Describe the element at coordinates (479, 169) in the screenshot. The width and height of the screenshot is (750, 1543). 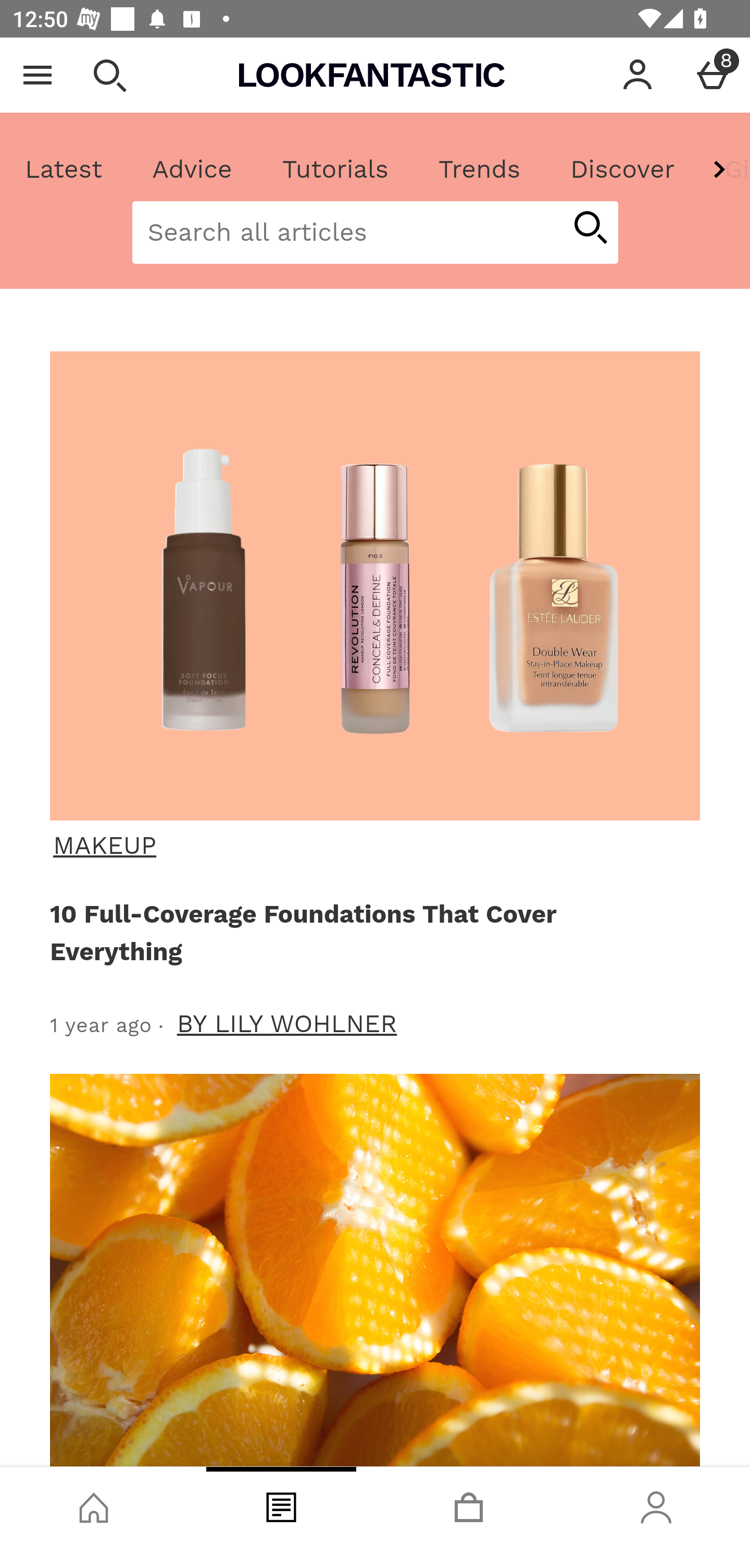
I see `Trends` at that location.